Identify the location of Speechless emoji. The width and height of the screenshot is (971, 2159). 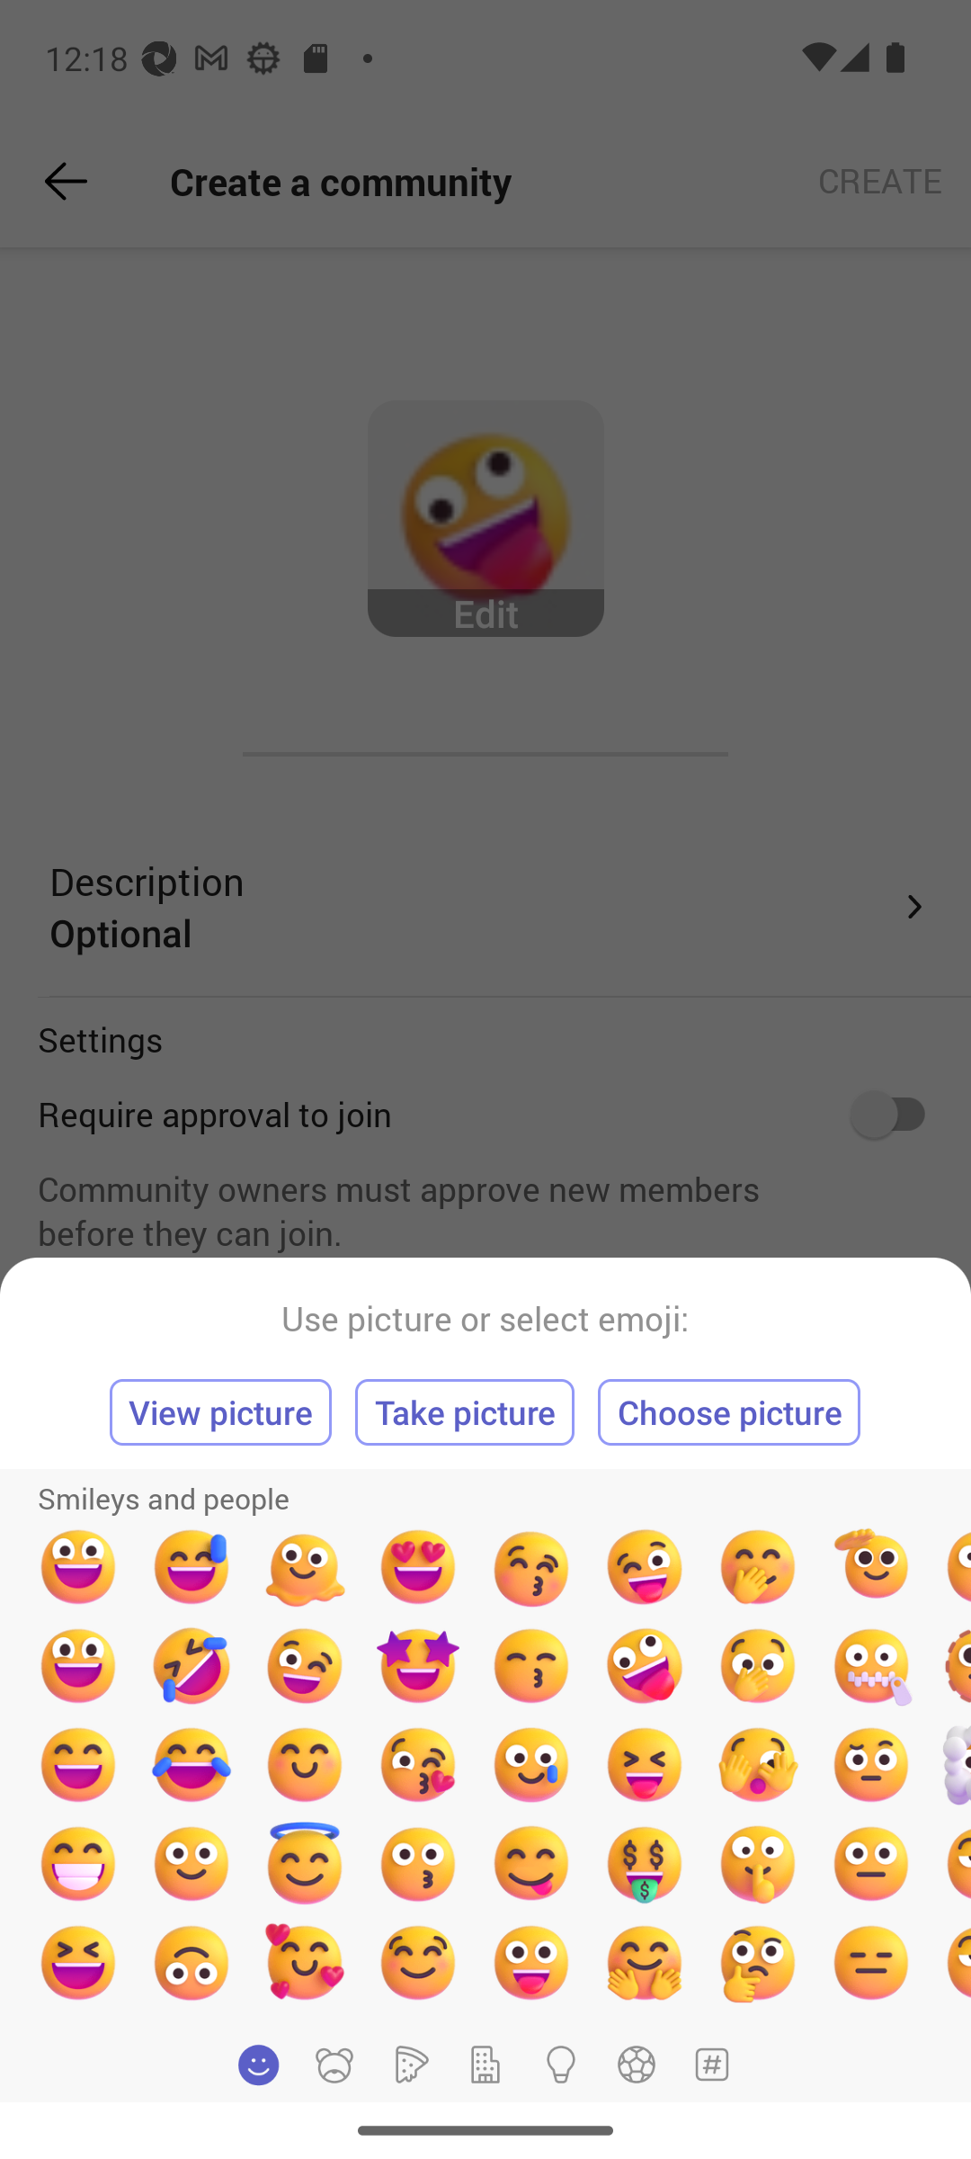
(870, 1863).